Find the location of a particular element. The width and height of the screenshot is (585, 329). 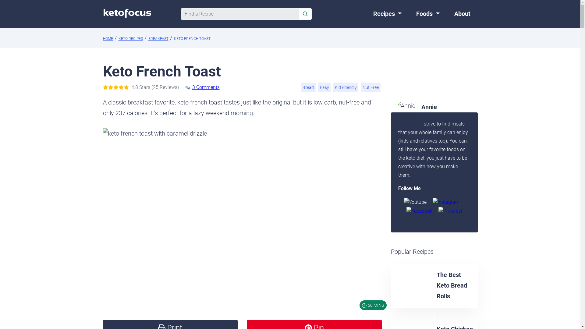

KETO RECIPES is located at coordinates (130, 38).